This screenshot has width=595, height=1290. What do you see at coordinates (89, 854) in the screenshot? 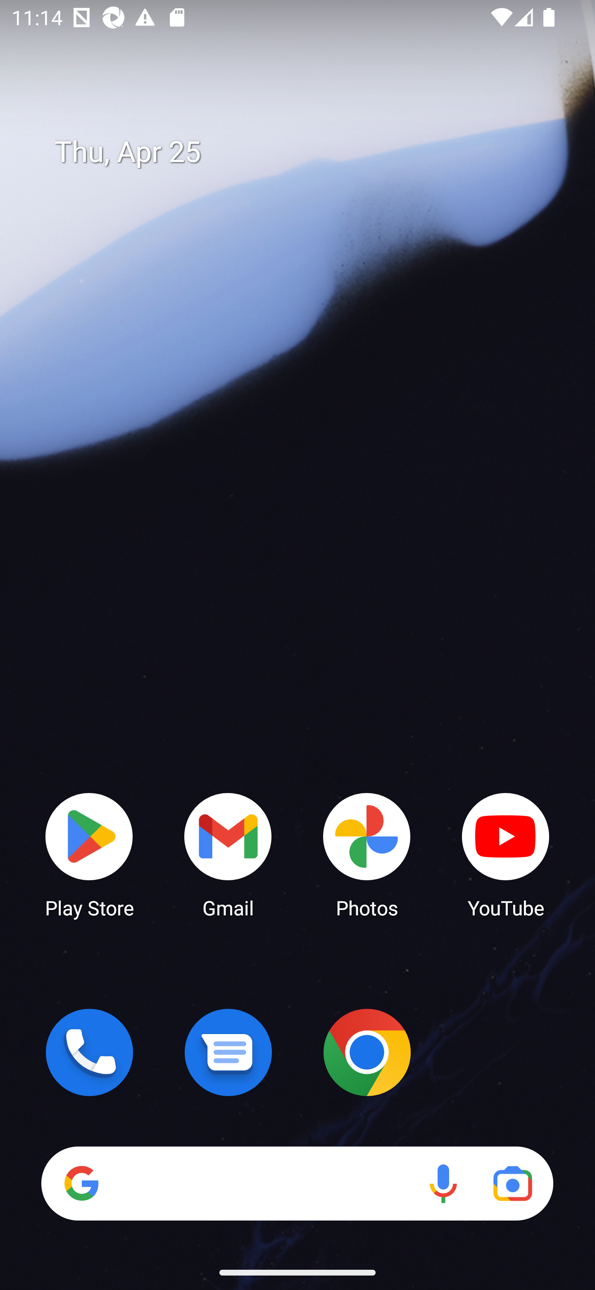
I see `Play Store` at bounding box center [89, 854].